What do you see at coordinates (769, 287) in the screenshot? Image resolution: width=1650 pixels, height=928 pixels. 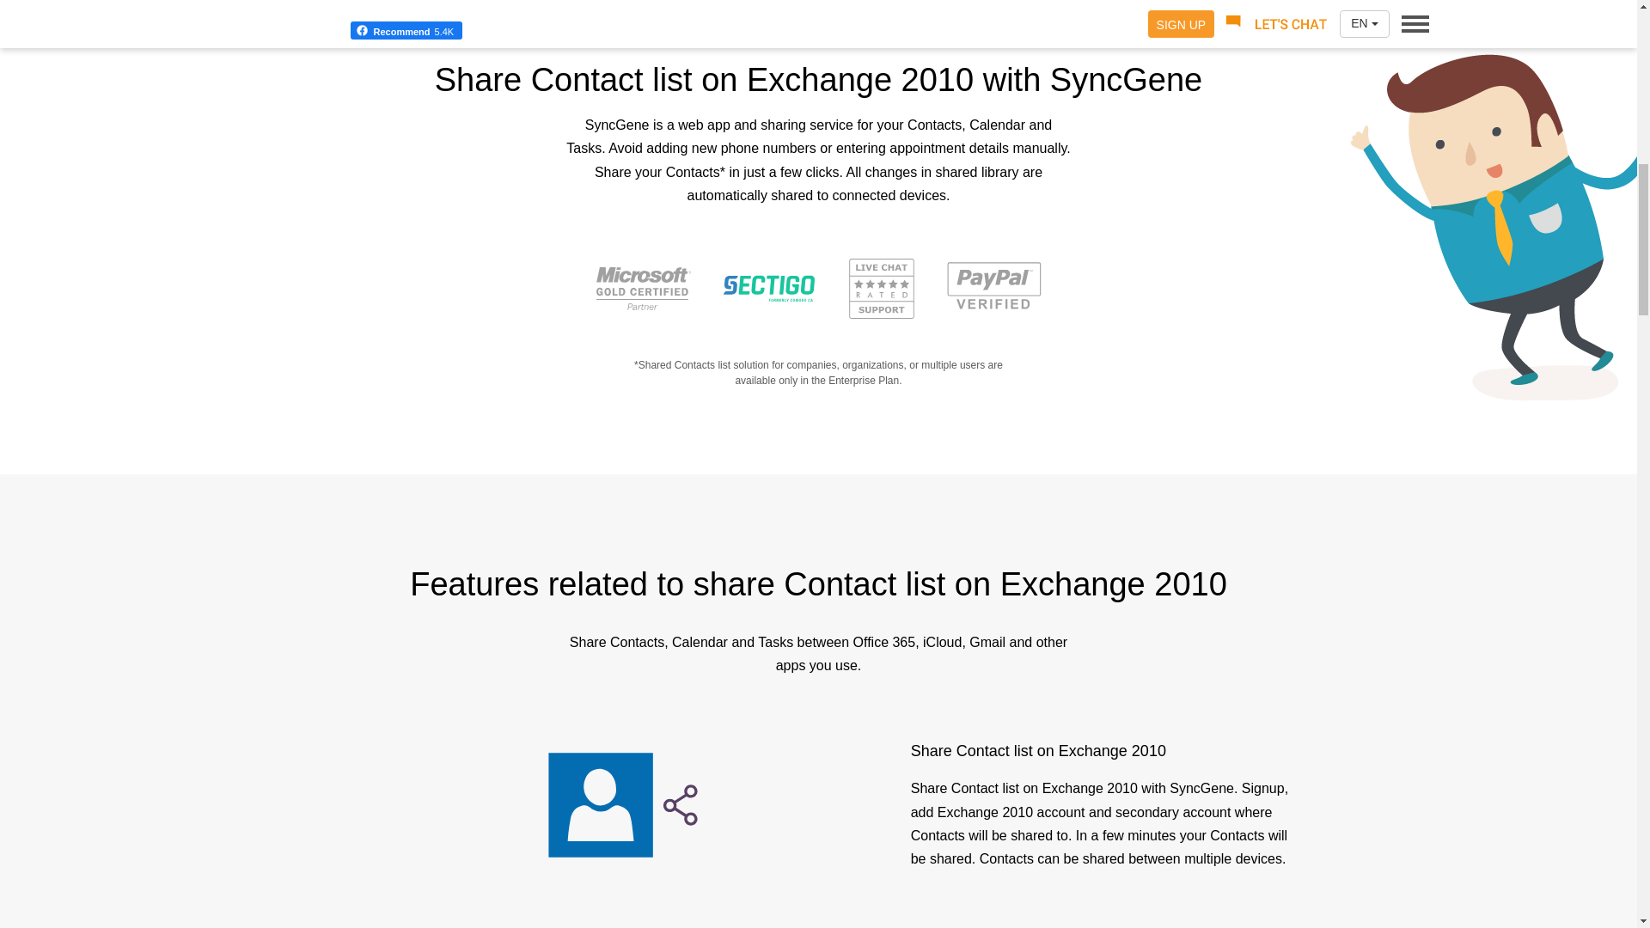 I see `Sectigo` at bounding box center [769, 287].